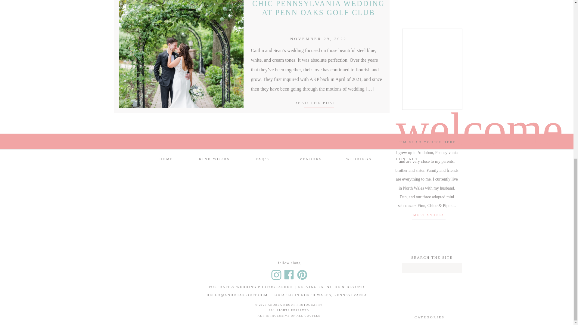 This screenshot has width=578, height=325. What do you see at coordinates (318, 102) in the screenshot?
I see `Chic Pennsylvania Wedding at Penn Oaks Golf Club` at bounding box center [318, 102].